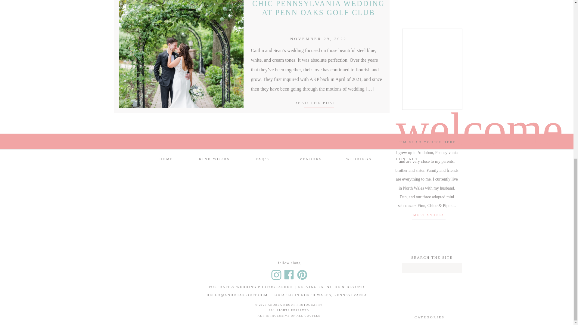 This screenshot has width=578, height=325. What do you see at coordinates (318, 102) in the screenshot?
I see `Chic Pennsylvania Wedding at Penn Oaks Golf Club` at bounding box center [318, 102].